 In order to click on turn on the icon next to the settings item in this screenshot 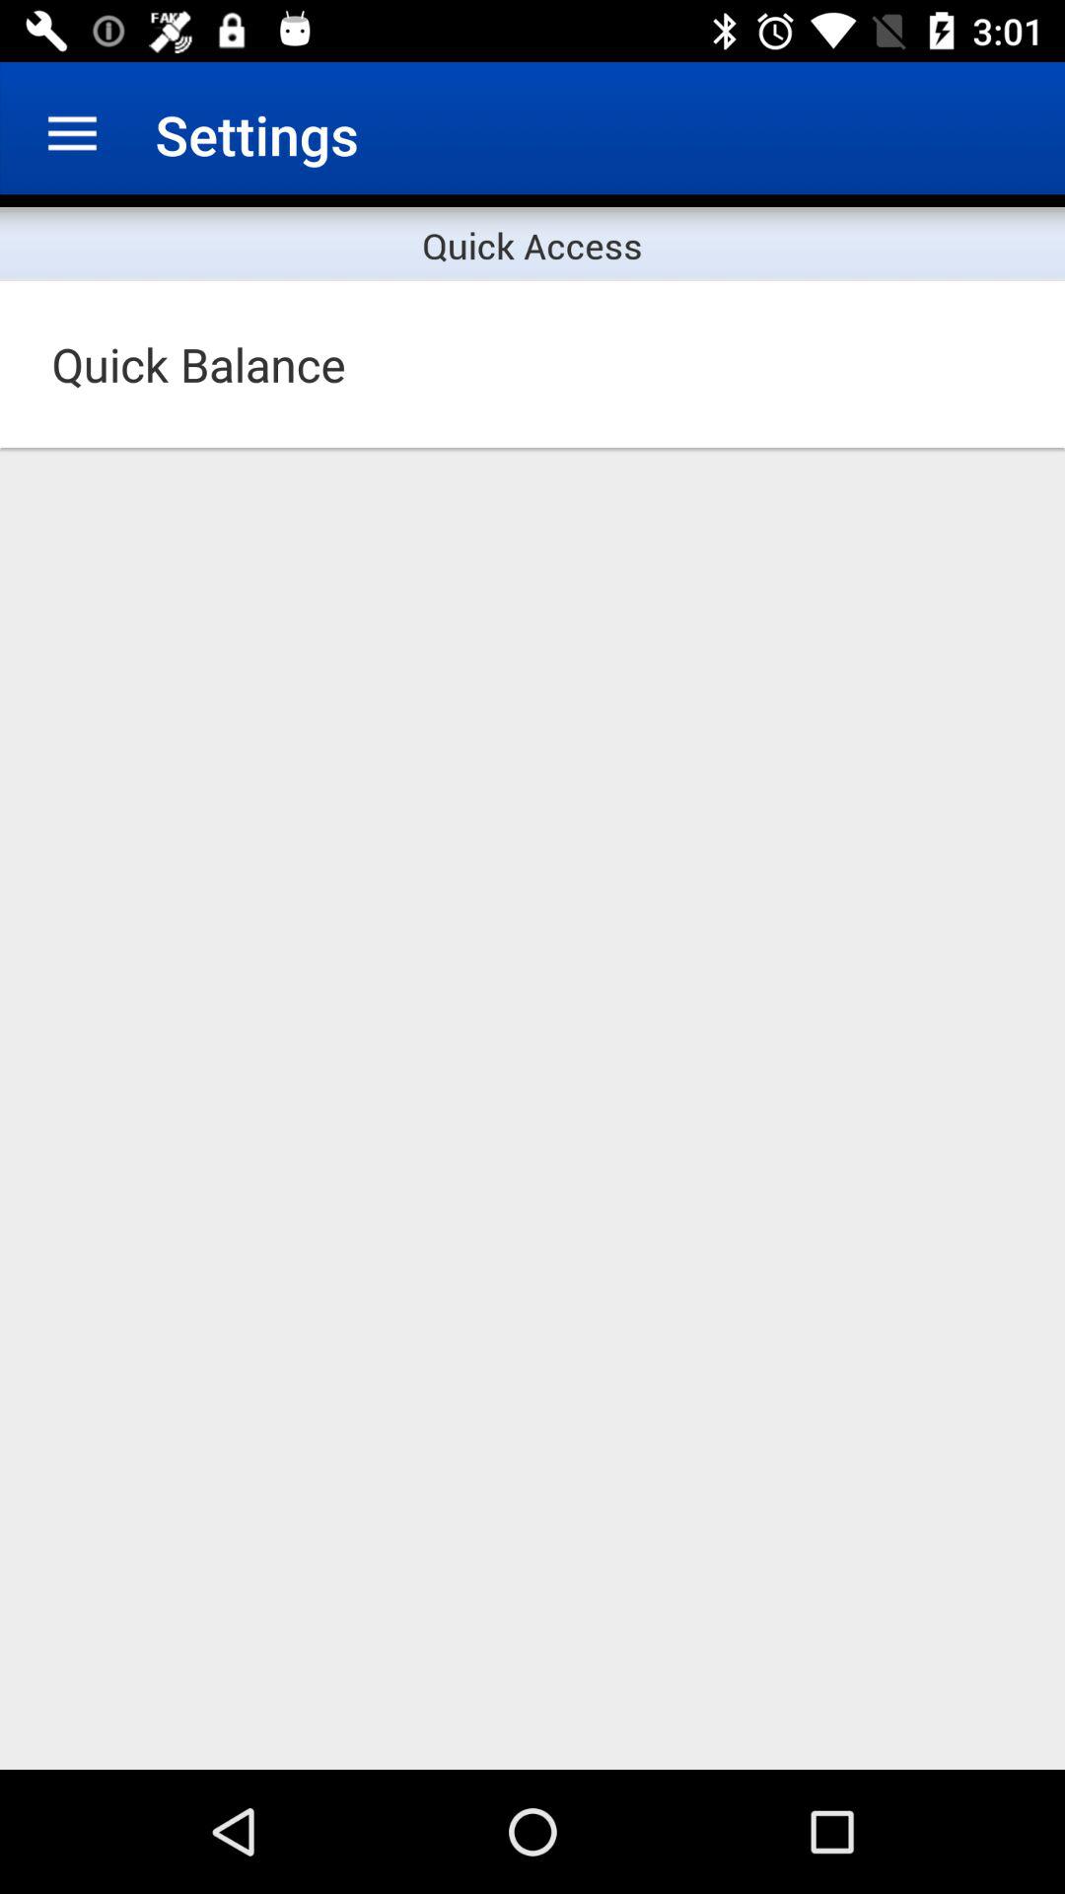, I will do `click(72, 134)`.